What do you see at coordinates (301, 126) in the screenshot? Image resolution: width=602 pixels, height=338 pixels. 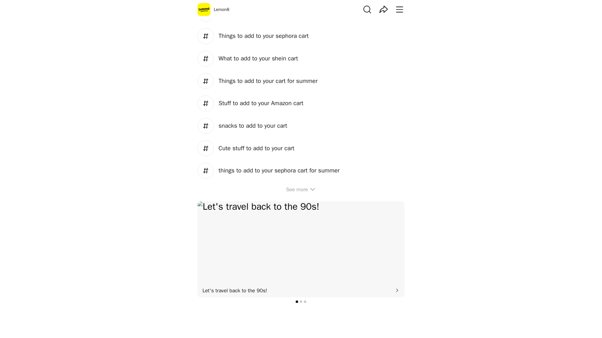 I see `snacks to add to your cart` at bounding box center [301, 126].